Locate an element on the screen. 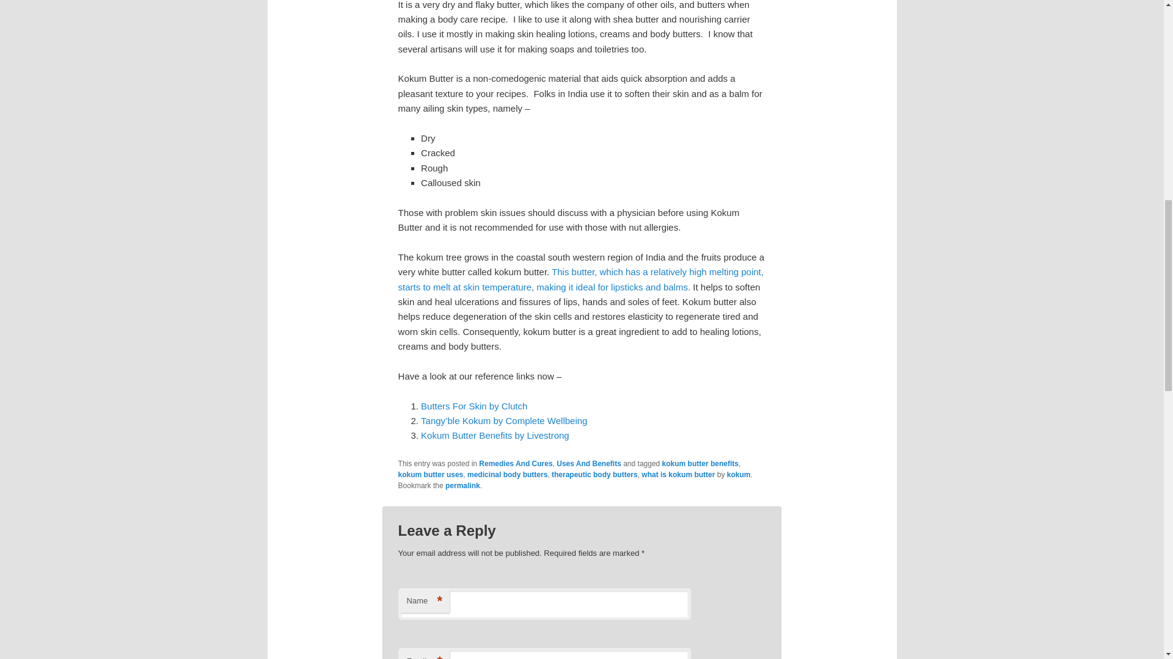 Image resolution: width=1173 pixels, height=659 pixels. medicinal body butters is located at coordinates (507, 475).